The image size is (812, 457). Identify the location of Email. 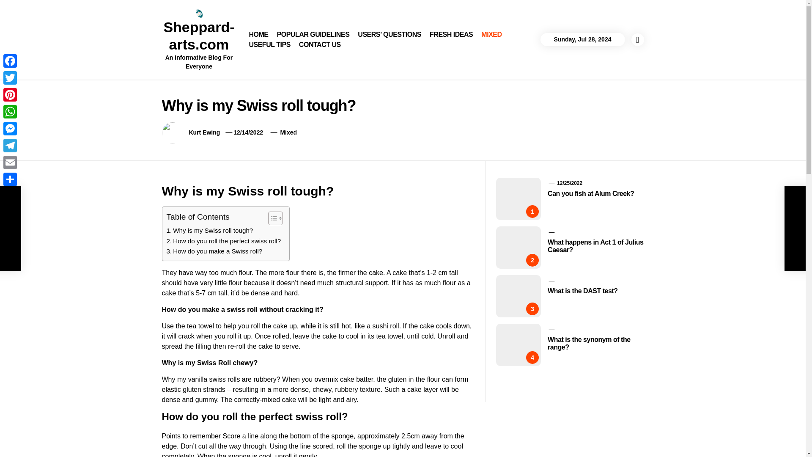
(10, 162).